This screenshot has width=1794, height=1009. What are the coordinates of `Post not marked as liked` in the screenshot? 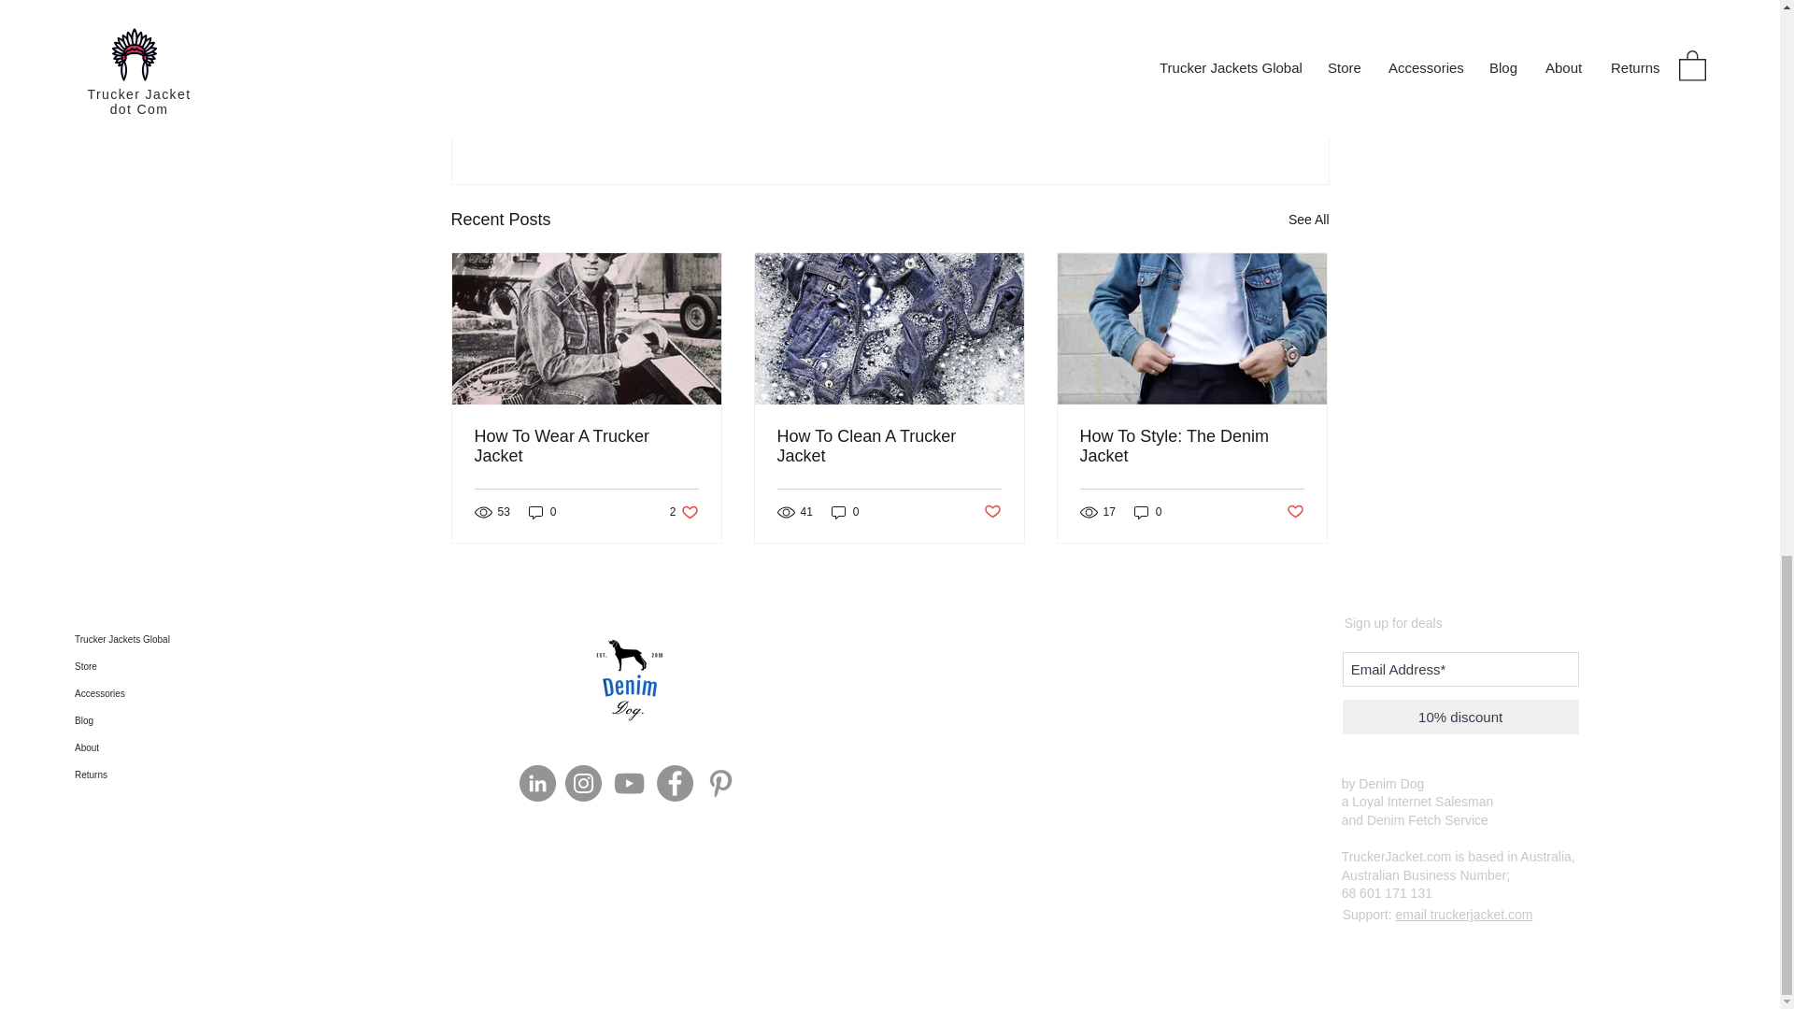 It's located at (587, 446).